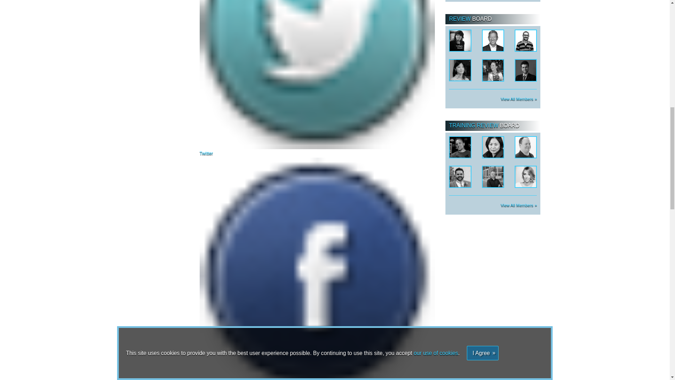 This screenshot has width=675, height=380. Describe the element at coordinates (493, 176) in the screenshot. I see `Neil Wyler` at that location.